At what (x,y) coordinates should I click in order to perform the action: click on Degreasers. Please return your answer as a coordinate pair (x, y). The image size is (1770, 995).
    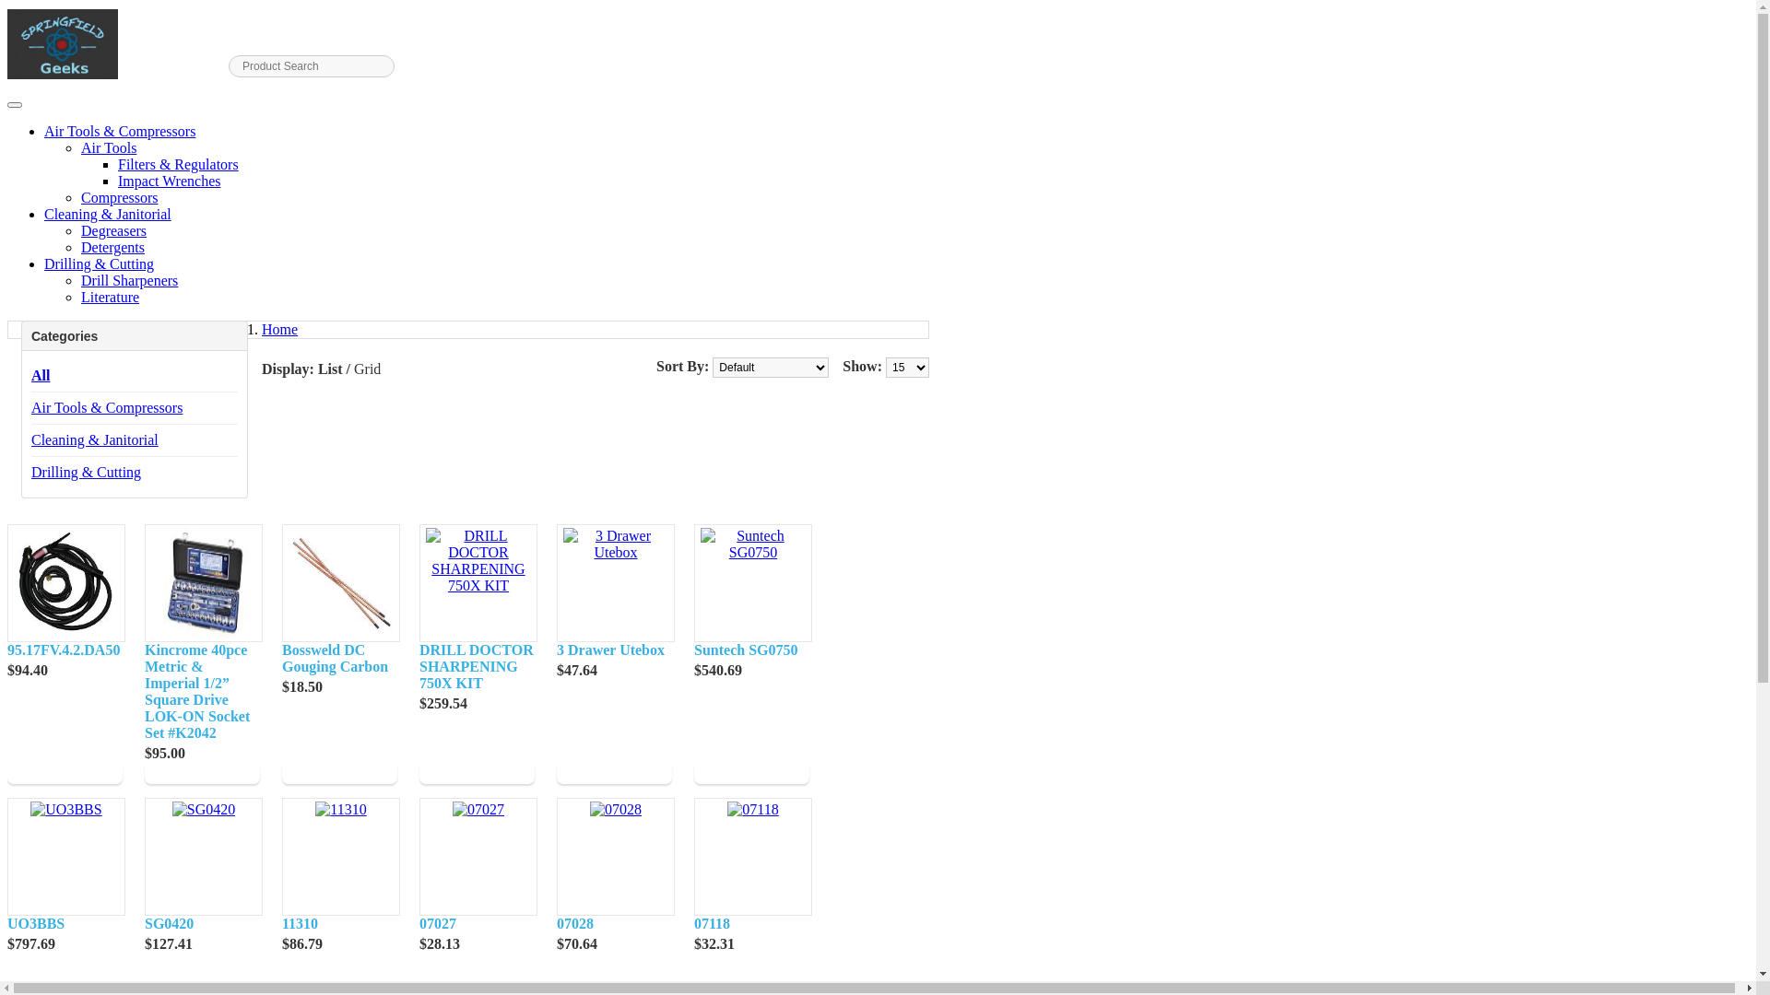
    Looking at the image, I should click on (114, 230).